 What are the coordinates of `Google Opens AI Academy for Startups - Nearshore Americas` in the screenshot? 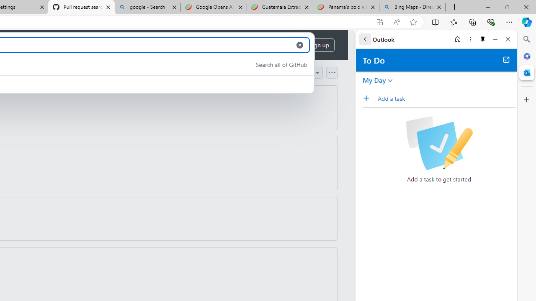 It's located at (214, 8).